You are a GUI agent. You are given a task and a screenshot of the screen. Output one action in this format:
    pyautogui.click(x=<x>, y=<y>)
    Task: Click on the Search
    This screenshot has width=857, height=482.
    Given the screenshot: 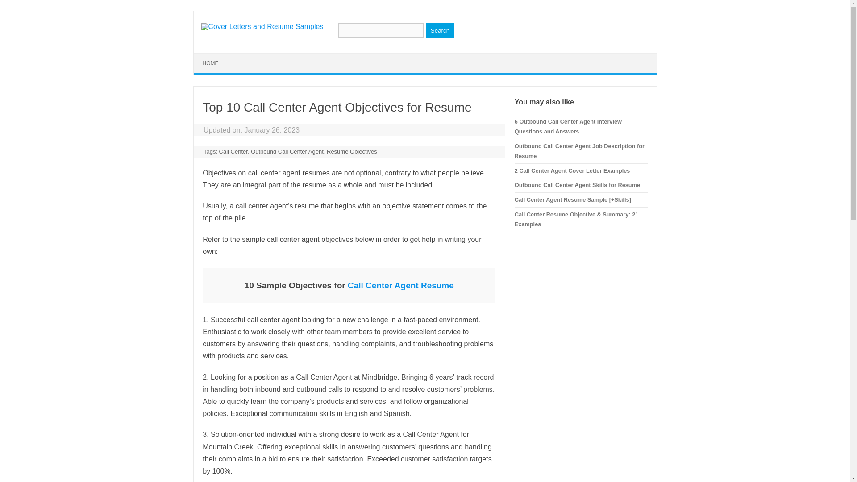 What is the action you would take?
    pyautogui.click(x=440, y=30)
    